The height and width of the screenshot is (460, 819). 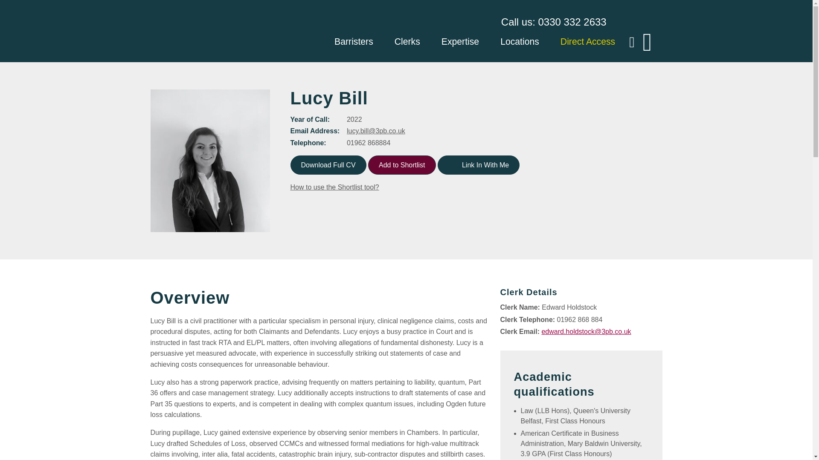 What do you see at coordinates (587, 43) in the screenshot?
I see `Direct Access` at bounding box center [587, 43].